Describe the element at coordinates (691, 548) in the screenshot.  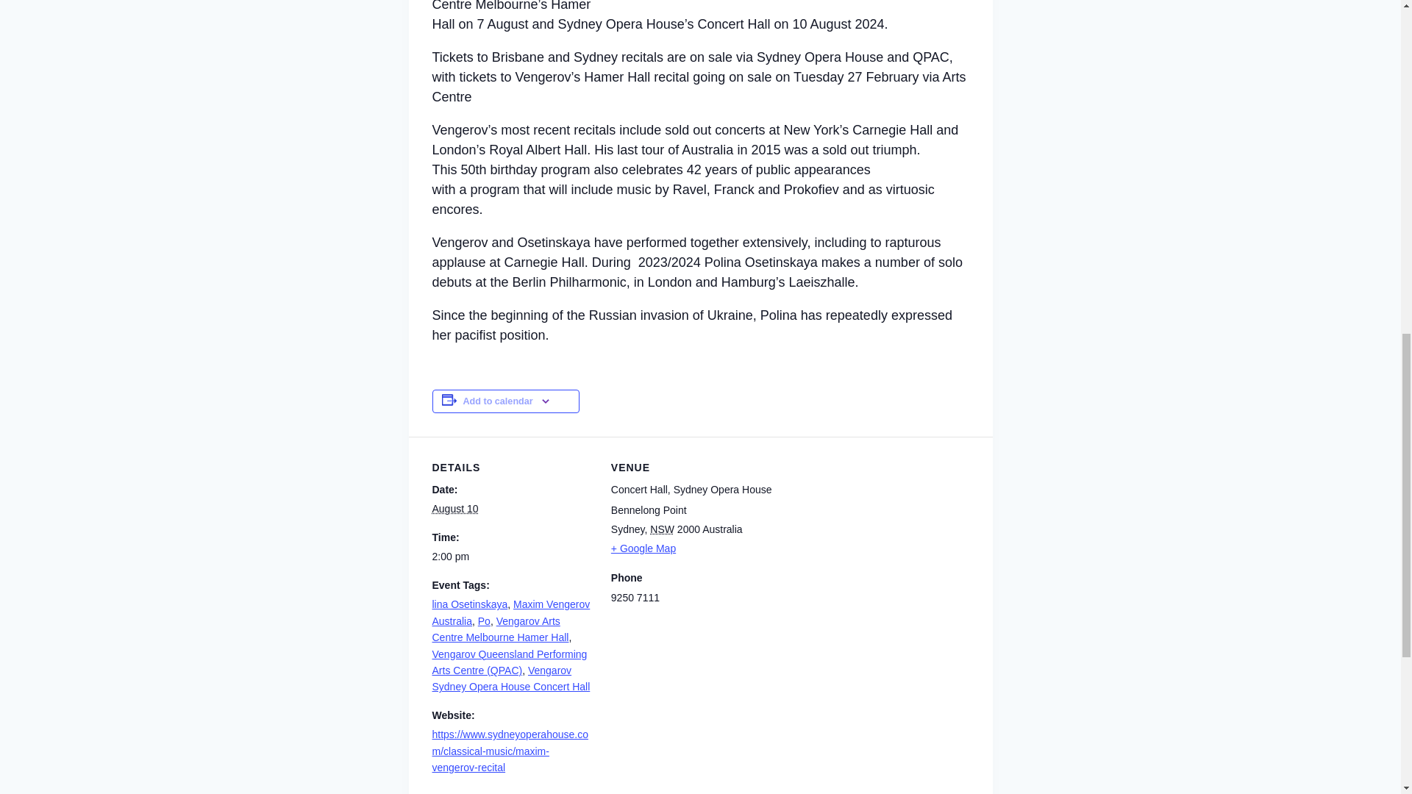
I see `Click to view a Google Map` at that location.